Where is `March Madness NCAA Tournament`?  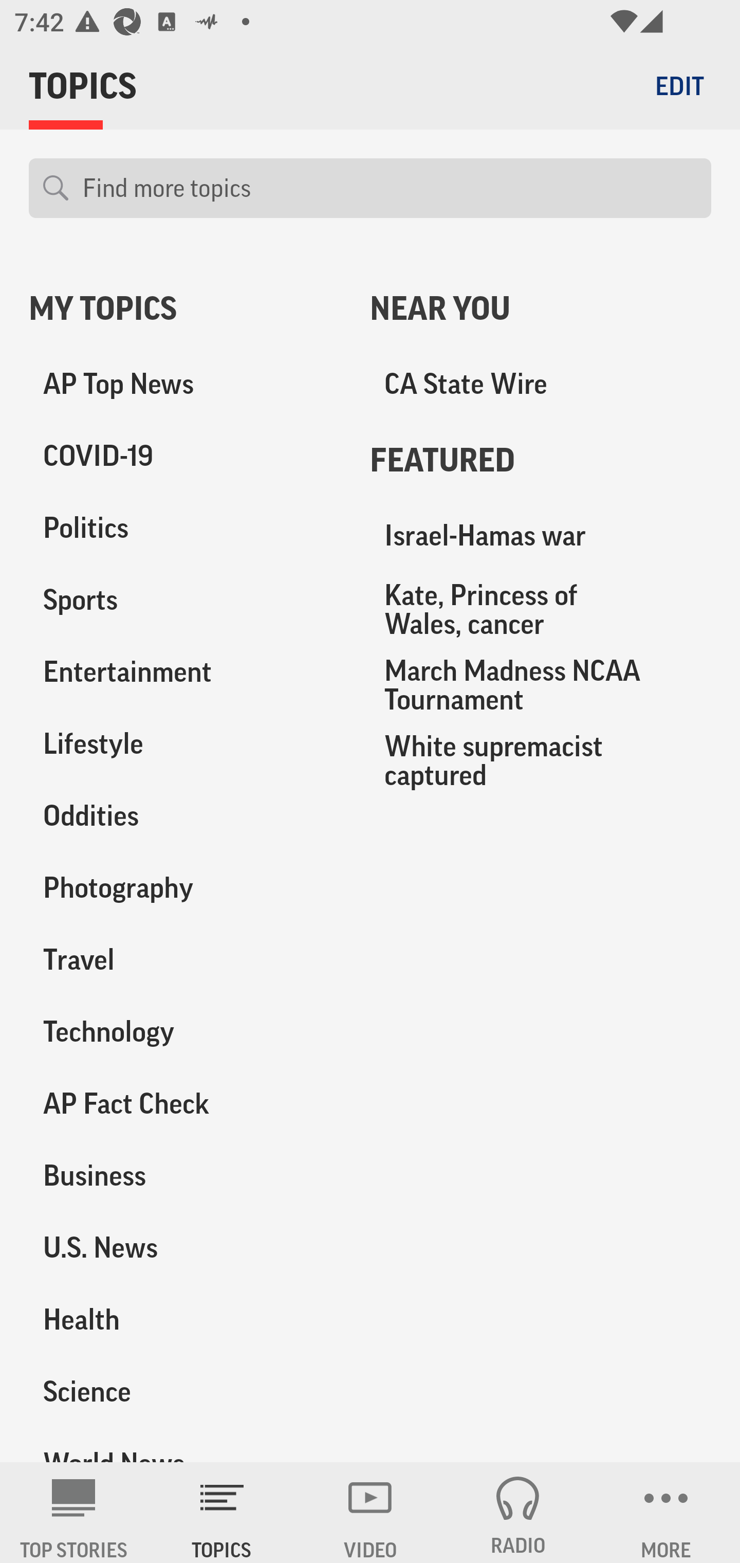 March Madness NCAA Tournament is located at coordinates (541, 684).